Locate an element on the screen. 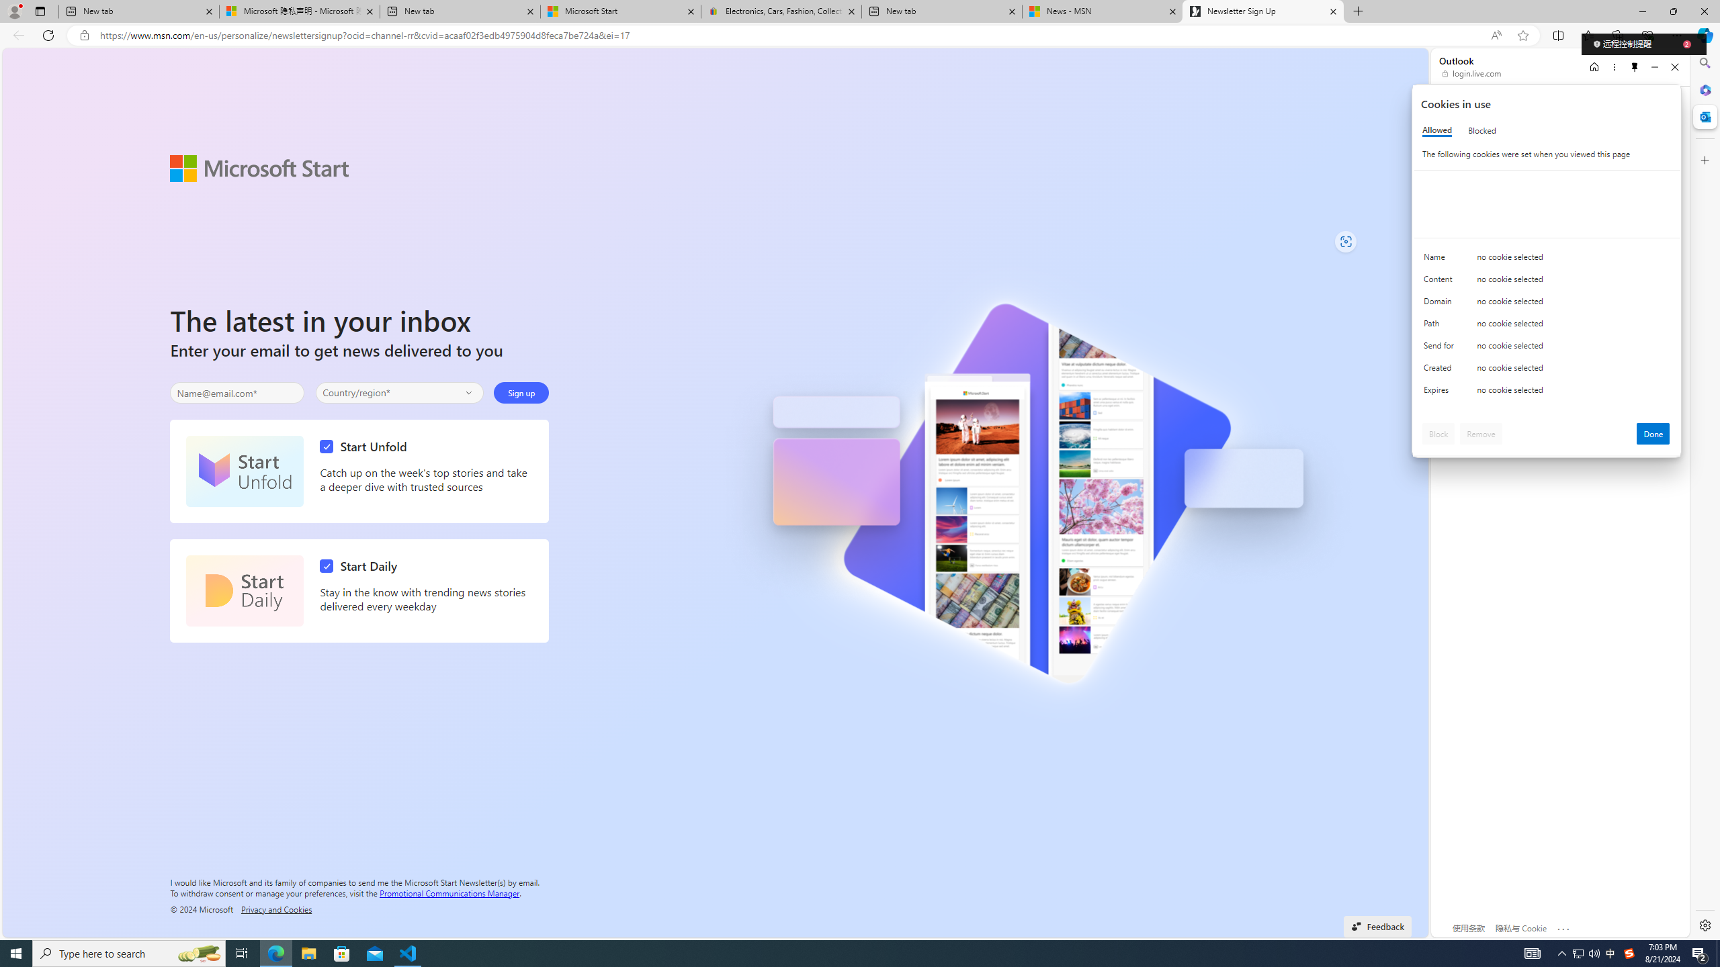 The image size is (1720, 967). News - MSN is located at coordinates (1102, 11).